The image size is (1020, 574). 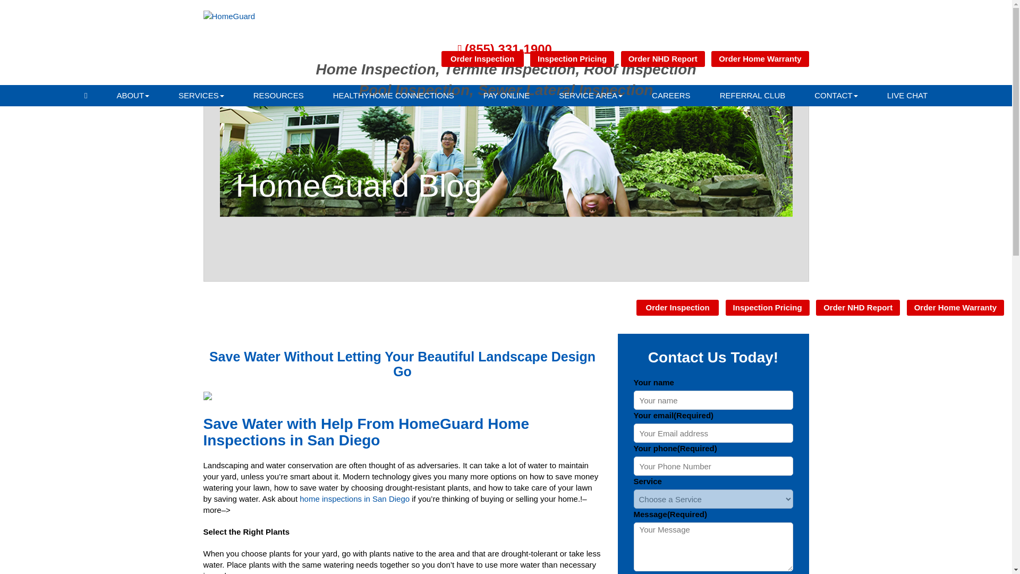 I want to click on Order Inspection, so click(x=482, y=59).